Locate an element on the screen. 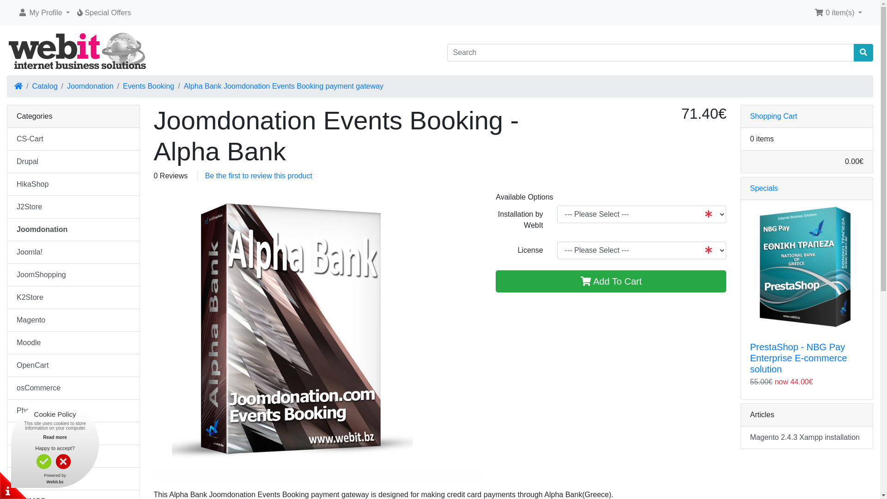 The image size is (887, 499). My Profile is located at coordinates (23, 12).